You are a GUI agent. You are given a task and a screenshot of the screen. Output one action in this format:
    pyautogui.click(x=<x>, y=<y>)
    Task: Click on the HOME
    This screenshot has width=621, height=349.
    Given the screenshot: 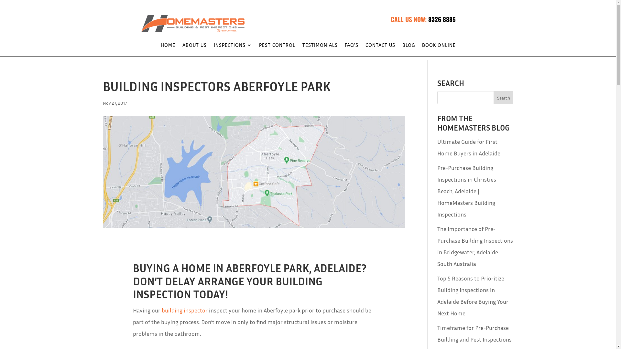 What is the action you would take?
    pyautogui.click(x=168, y=47)
    